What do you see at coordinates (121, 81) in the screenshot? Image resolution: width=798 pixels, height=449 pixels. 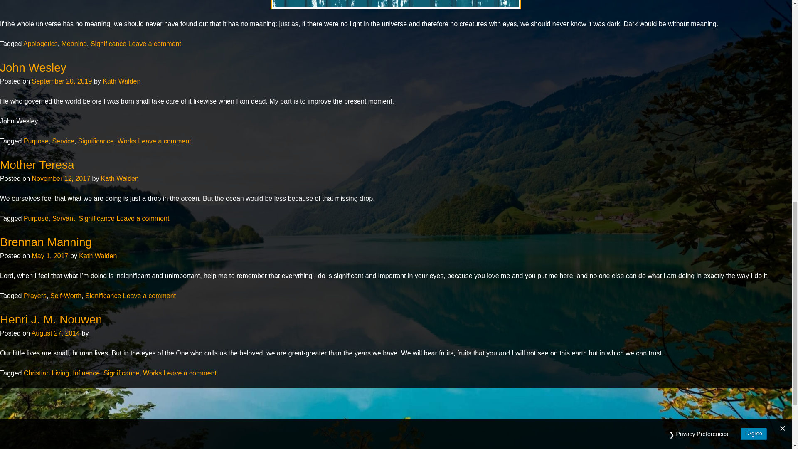 I see `Kath Walden` at bounding box center [121, 81].